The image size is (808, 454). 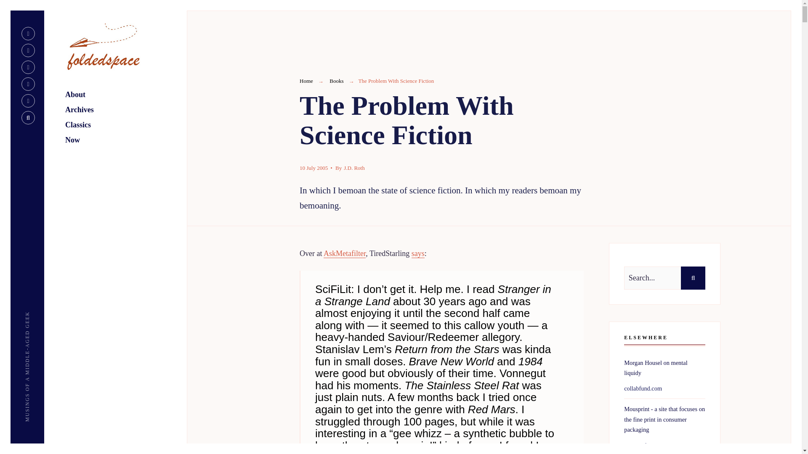 I want to click on Posts by J.D. Roth, so click(x=354, y=168).